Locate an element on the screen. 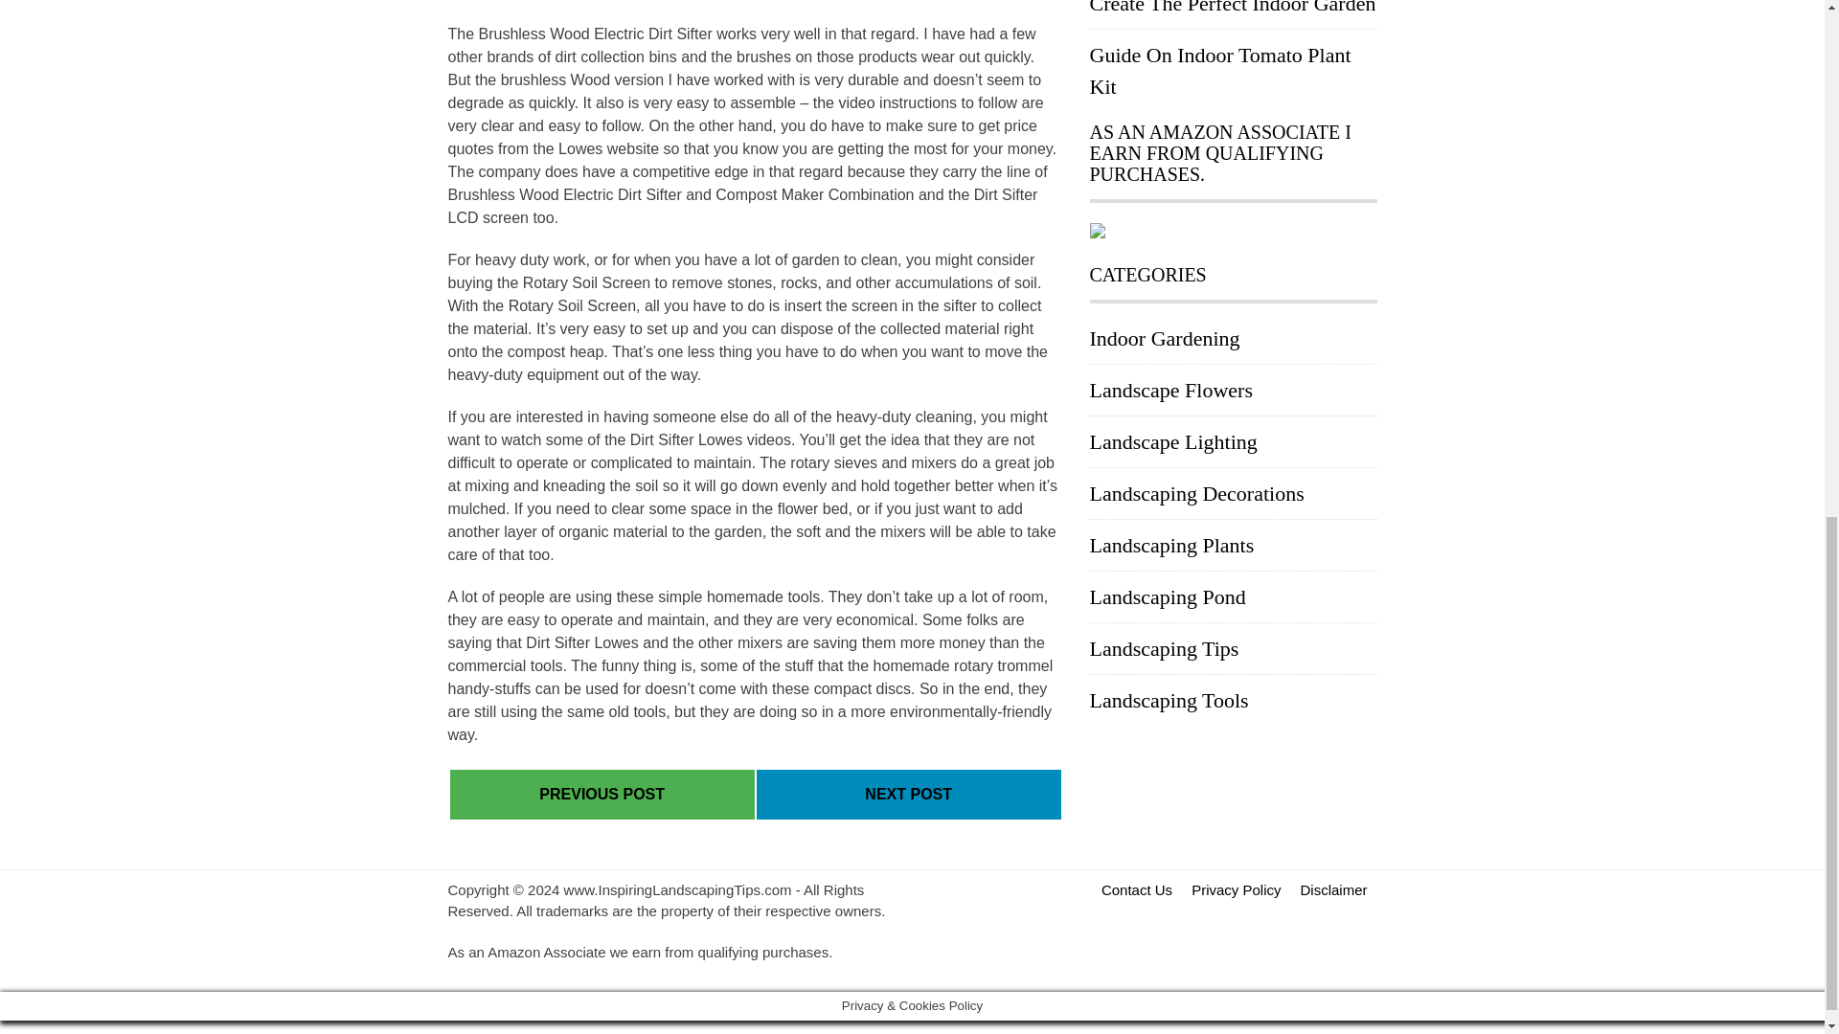 This screenshot has width=1839, height=1034. Disclaimer is located at coordinates (1333, 889).